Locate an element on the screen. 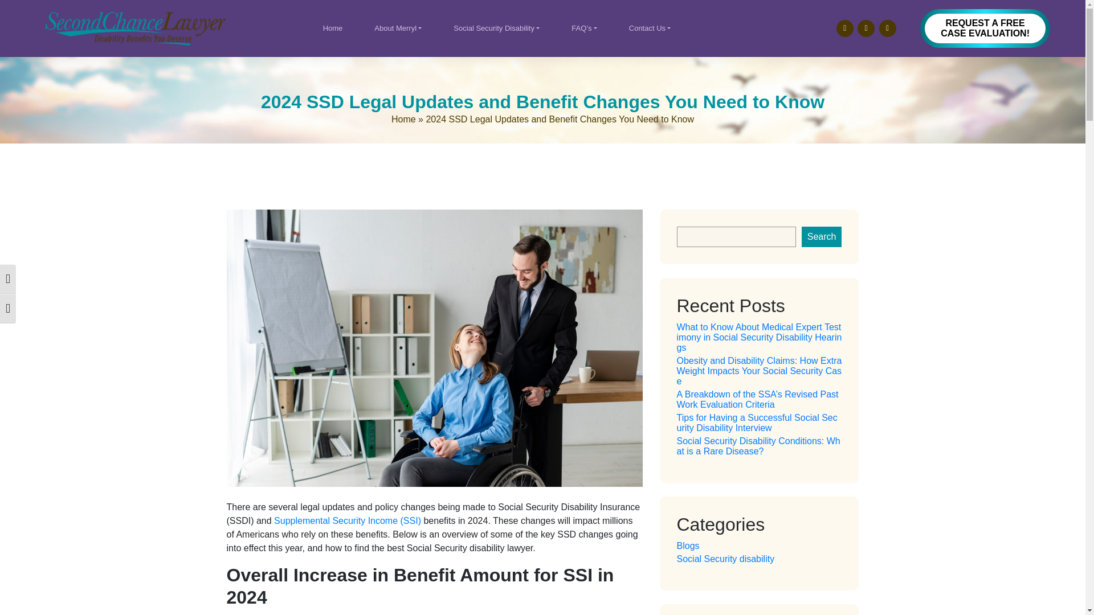 The height and width of the screenshot is (615, 1094). About Merryl is located at coordinates (398, 28).